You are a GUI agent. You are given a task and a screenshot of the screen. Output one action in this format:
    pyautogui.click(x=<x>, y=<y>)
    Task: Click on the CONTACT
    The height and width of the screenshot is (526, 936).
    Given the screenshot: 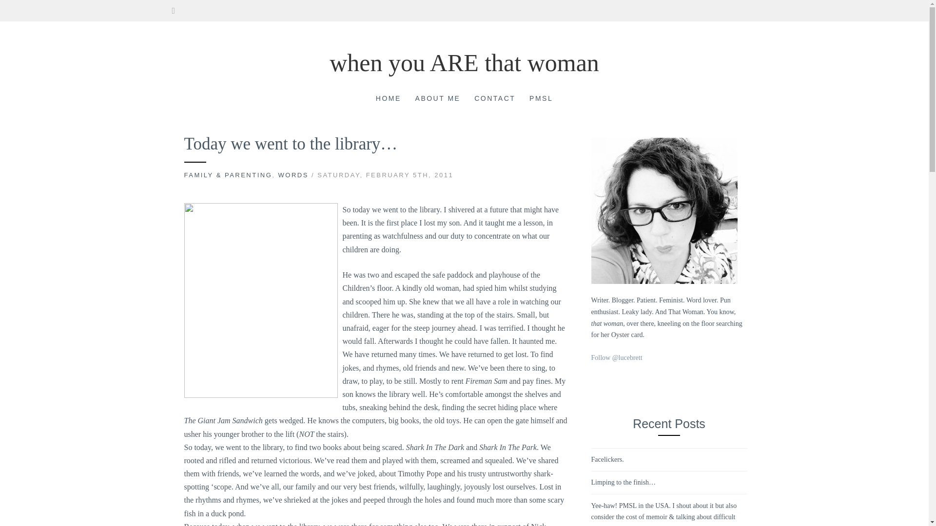 What is the action you would take?
    pyautogui.click(x=495, y=99)
    